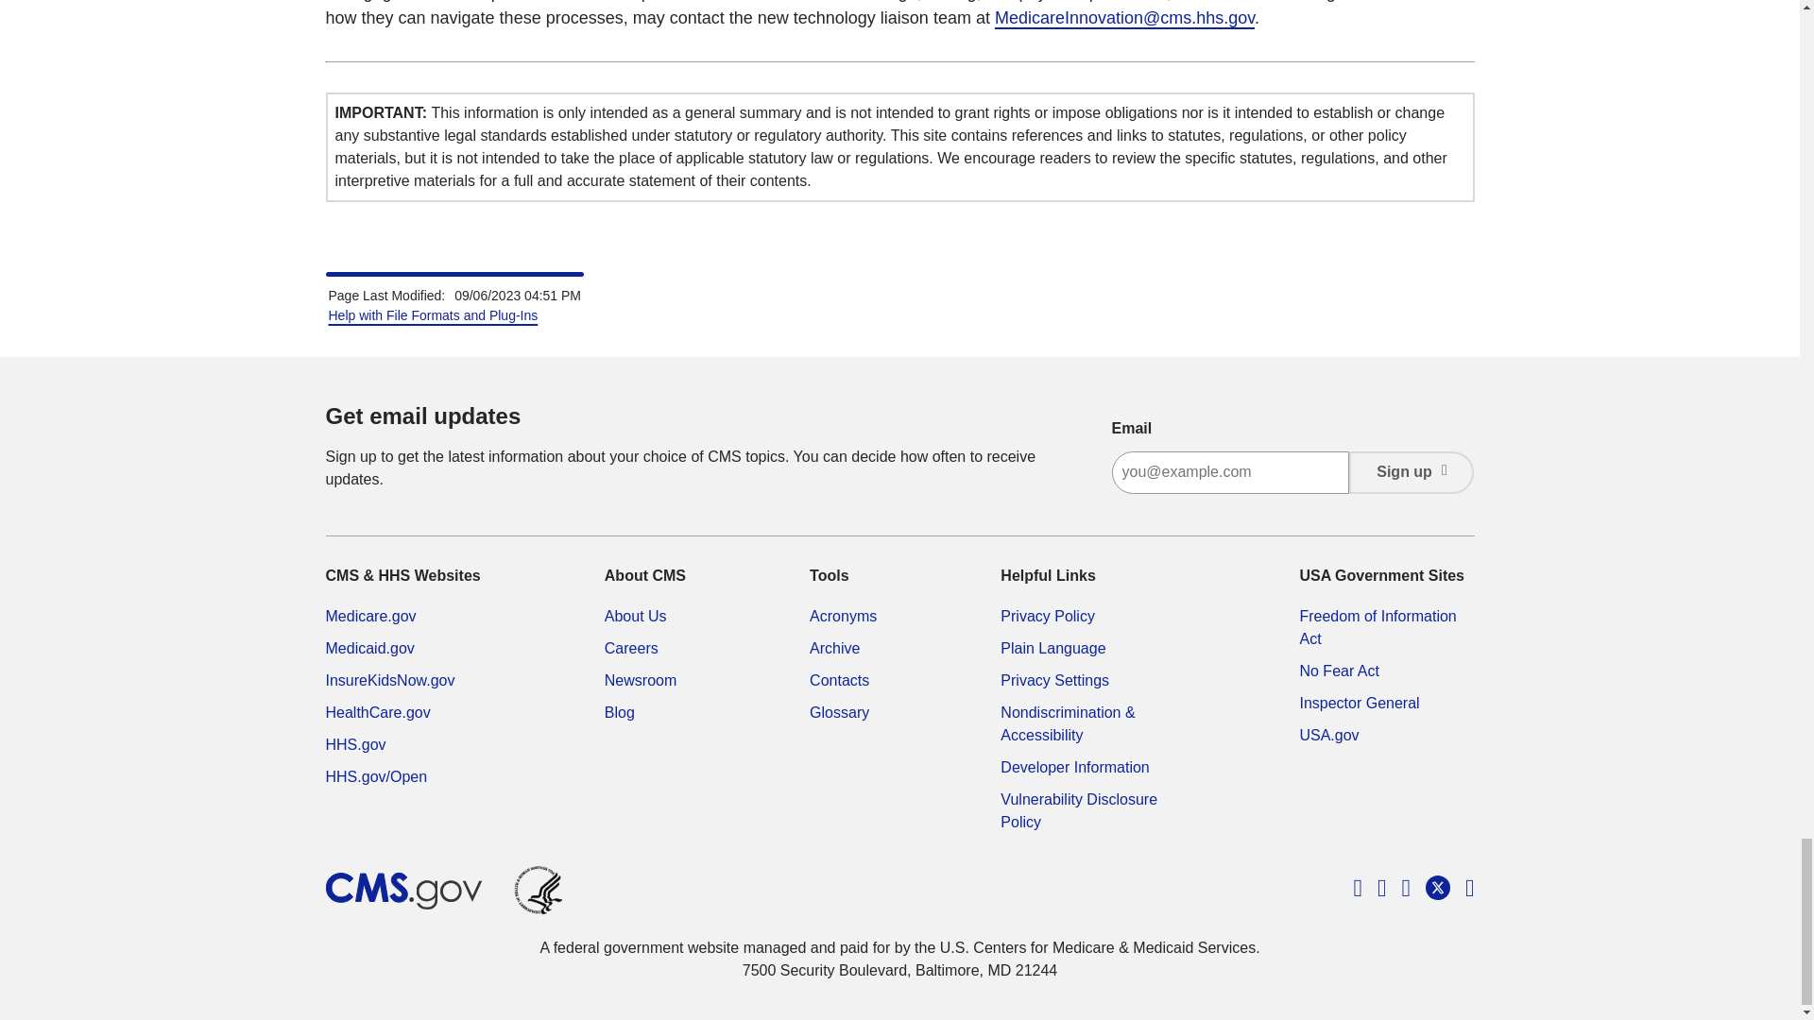 The image size is (1814, 1020). I want to click on HealthCare.gov, so click(377, 712).